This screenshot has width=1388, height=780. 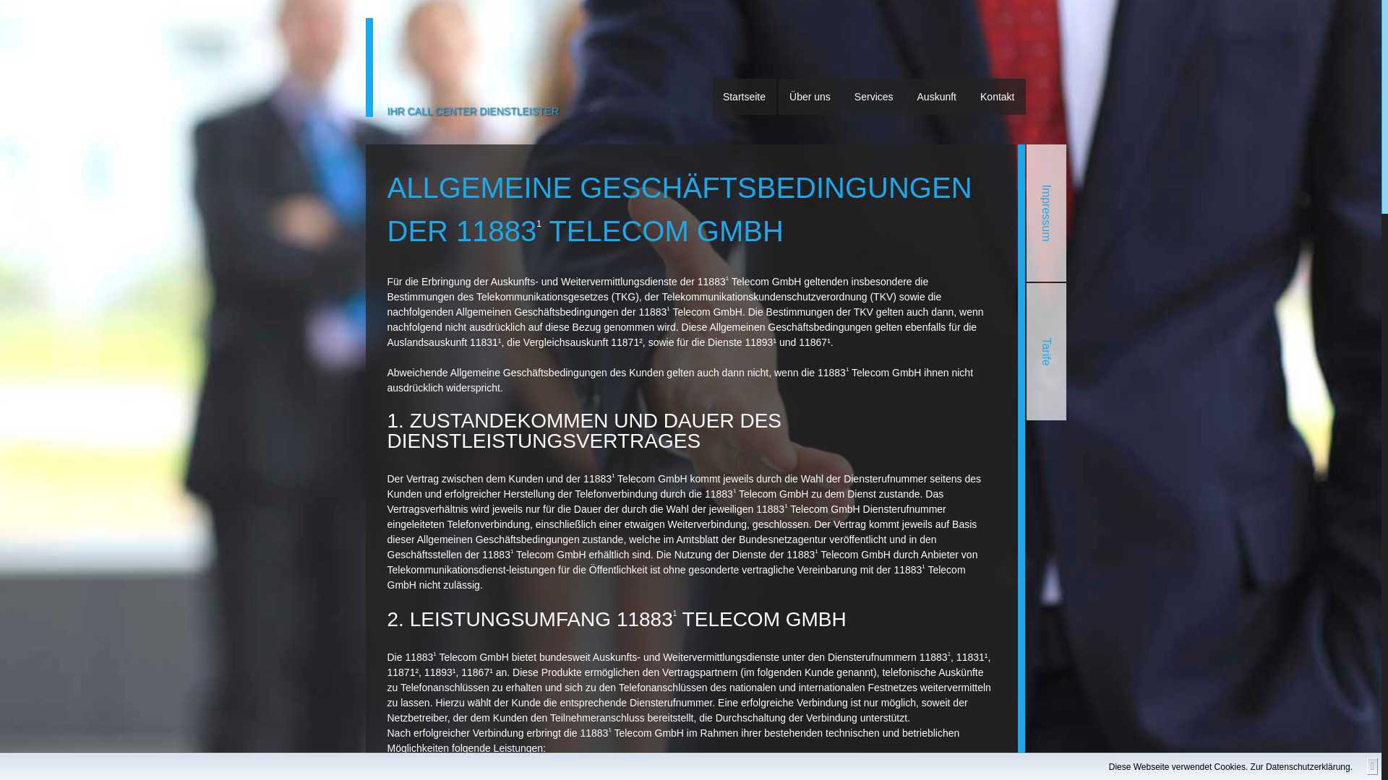 What do you see at coordinates (460, 54) in the screenshot?
I see `11883` at bounding box center [460, 54].